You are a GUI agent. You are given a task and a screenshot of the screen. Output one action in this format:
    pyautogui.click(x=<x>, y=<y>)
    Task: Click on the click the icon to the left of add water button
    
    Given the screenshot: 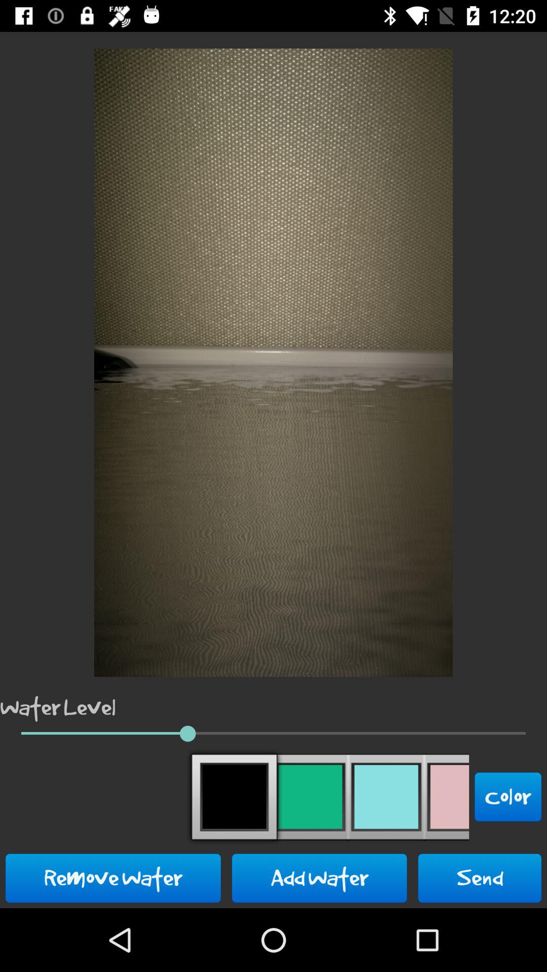 What is the action you would take?
    pyautogui.click(x=113, y=878)
    